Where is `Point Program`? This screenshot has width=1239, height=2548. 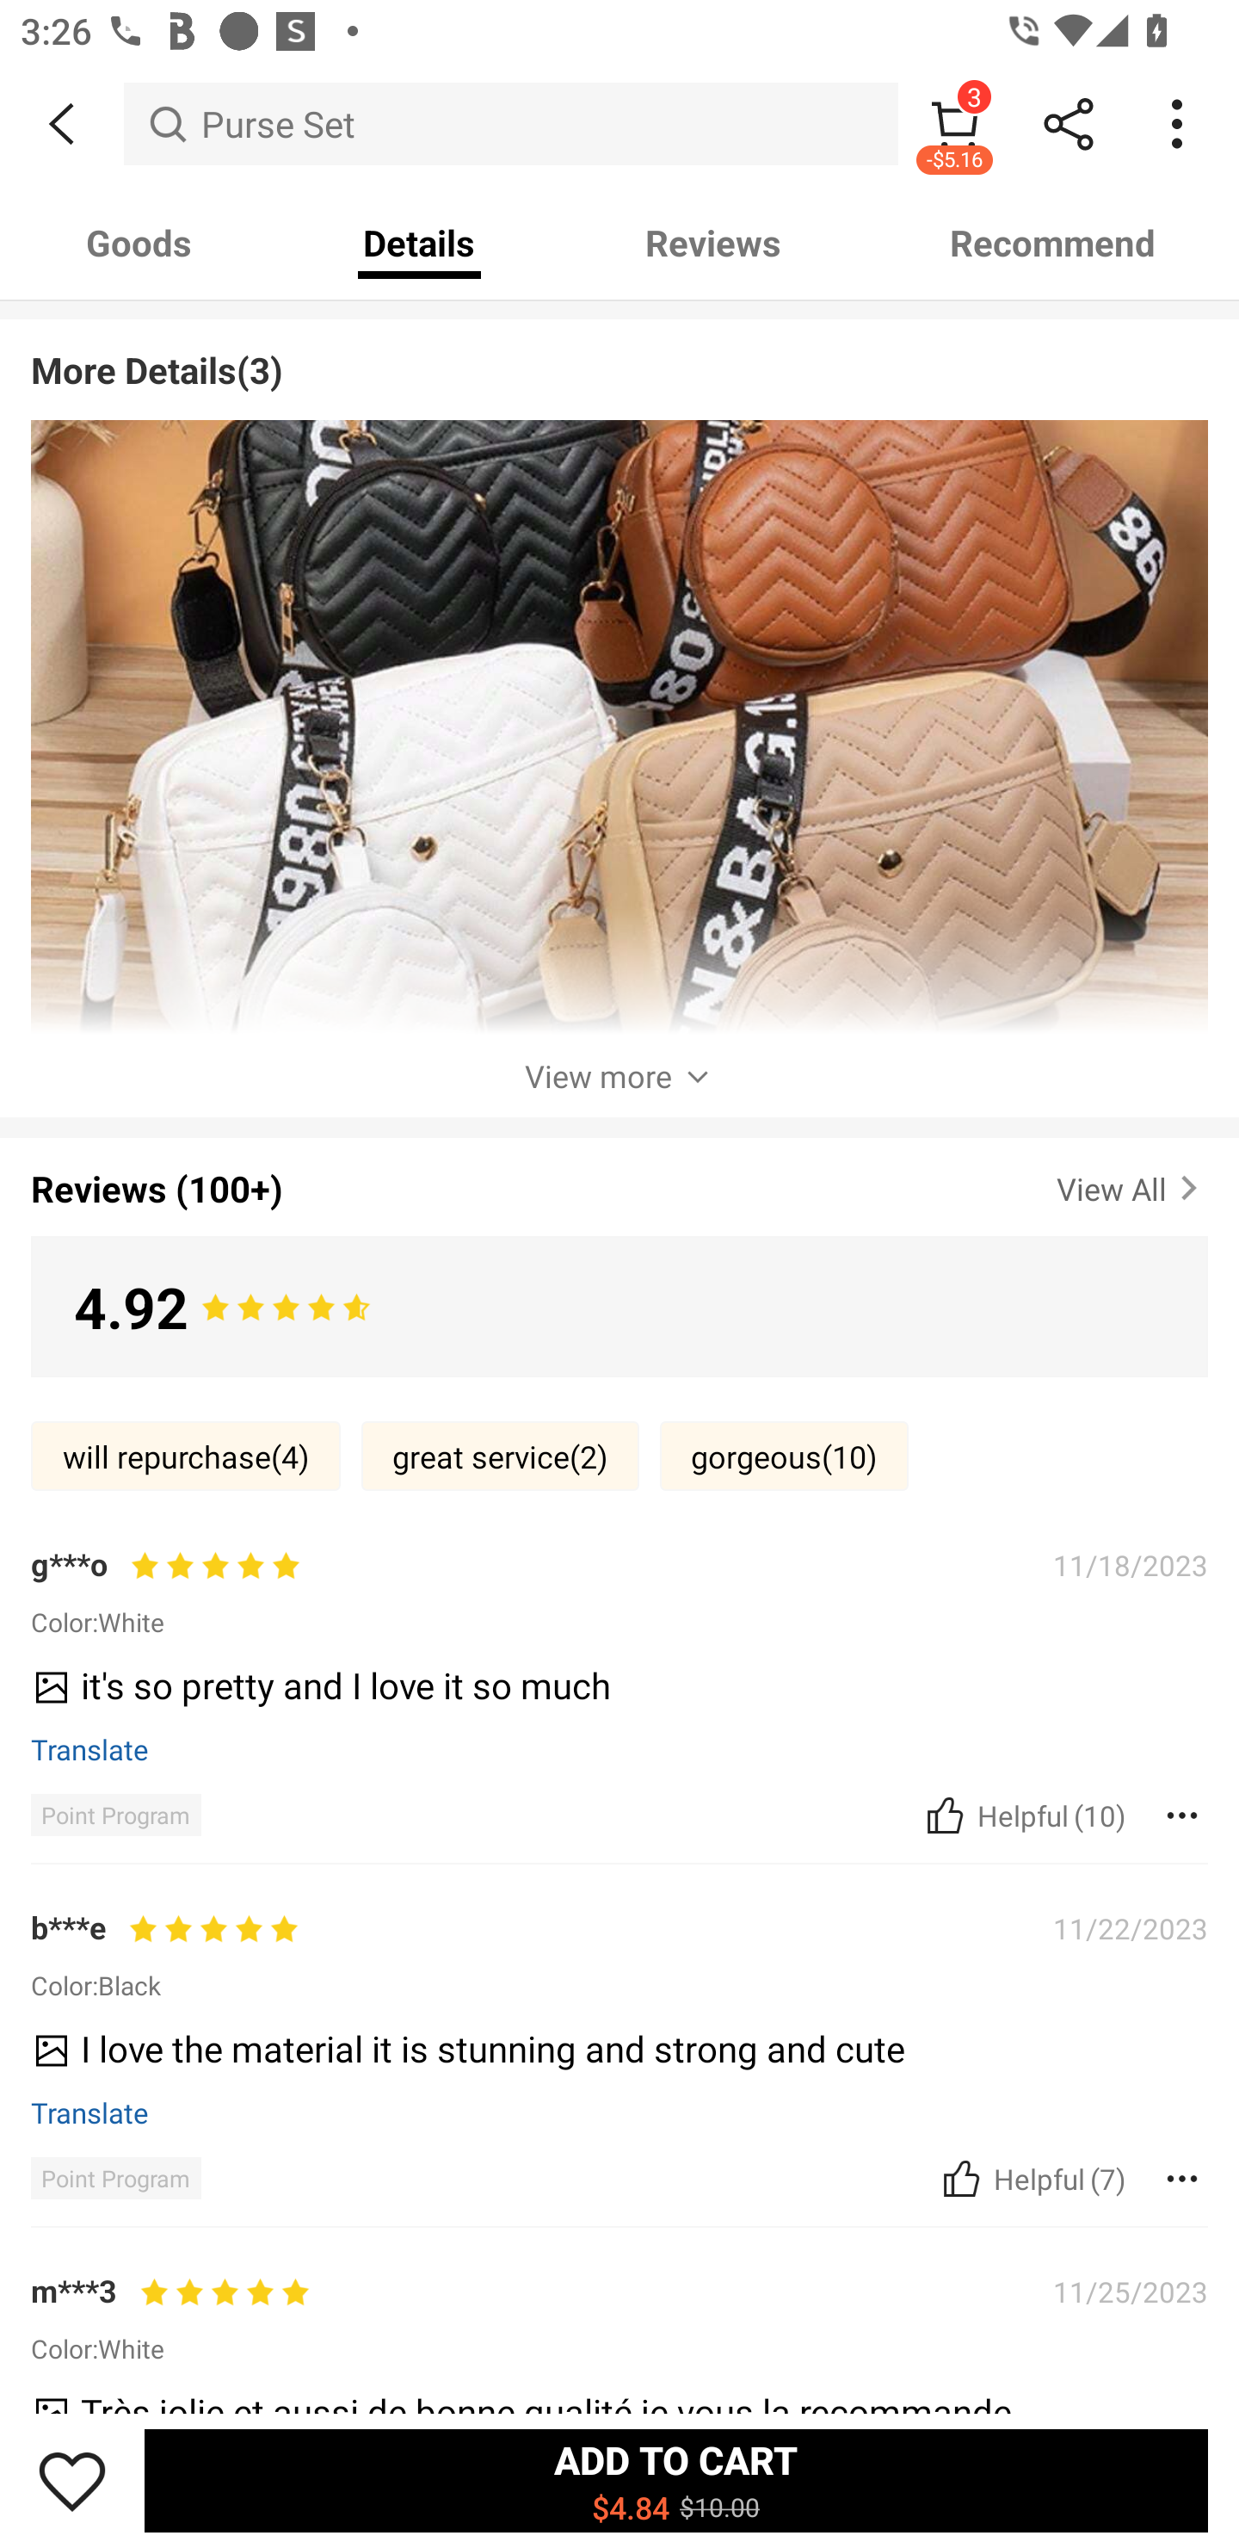 Point Program is located at coordinates (115, 2178).